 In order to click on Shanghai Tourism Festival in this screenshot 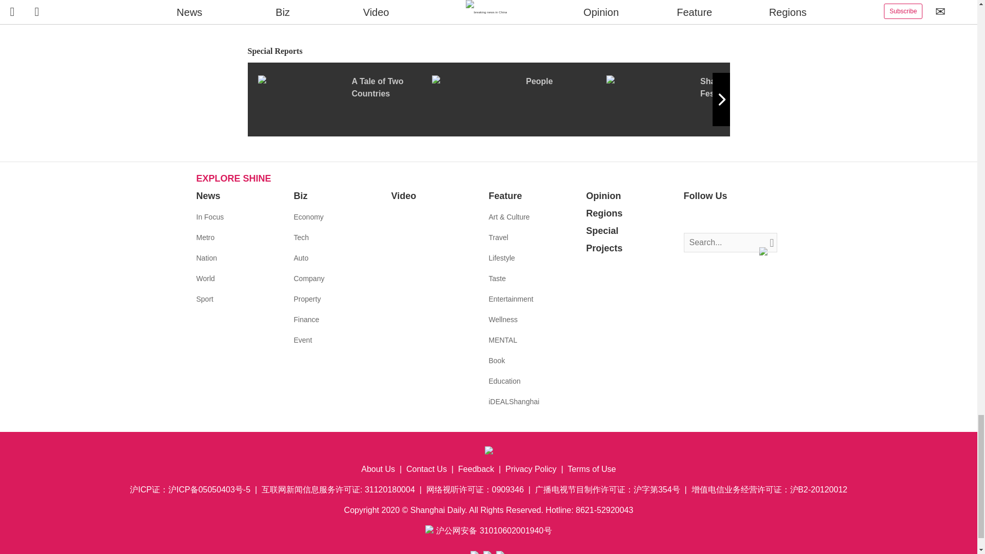, I will do `click(693, 99)`.